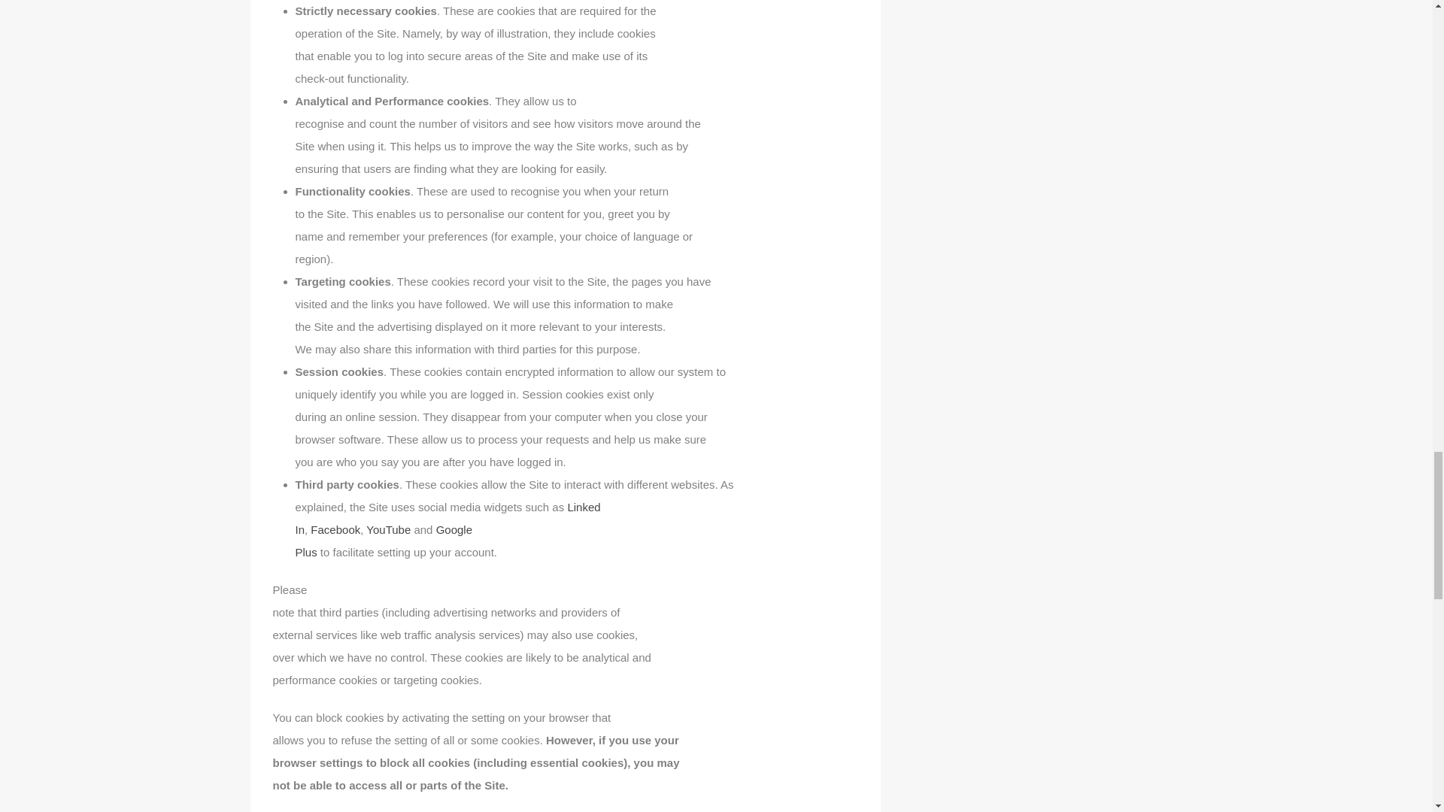  What do you see at coordinates (383, 541) in the screenshot?
I see `Facebook` at bounding box center [383, 541].